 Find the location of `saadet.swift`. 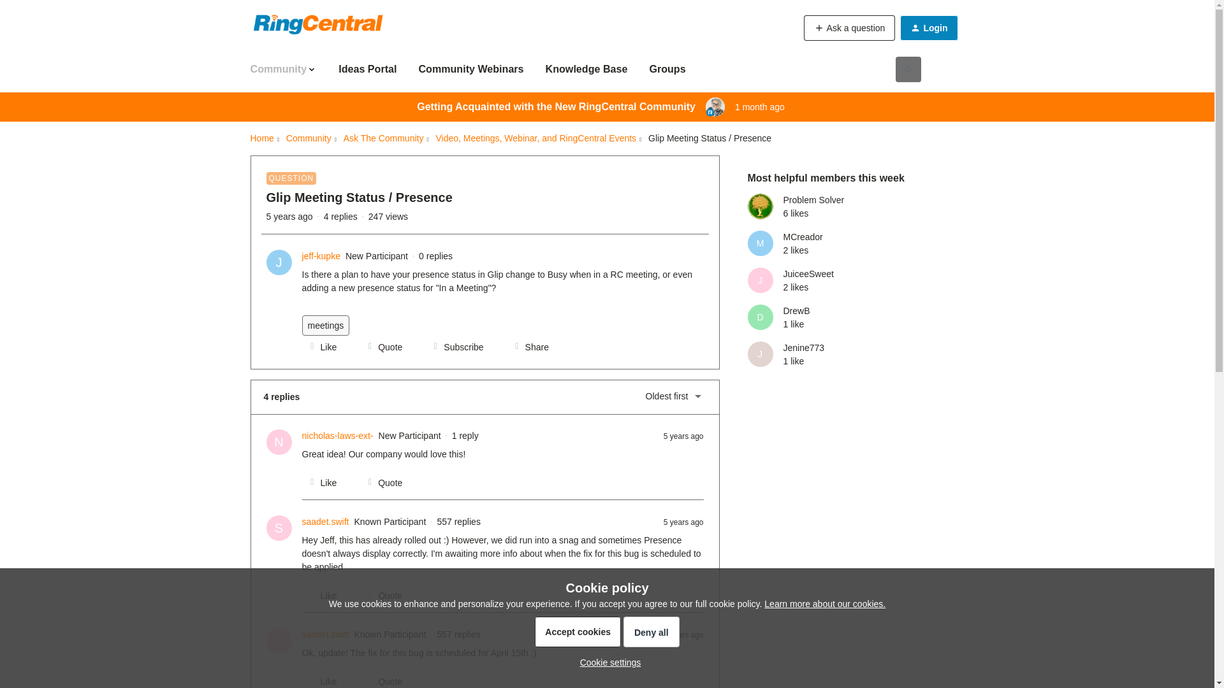

saadet.swift is located at coordinates (325, 522).